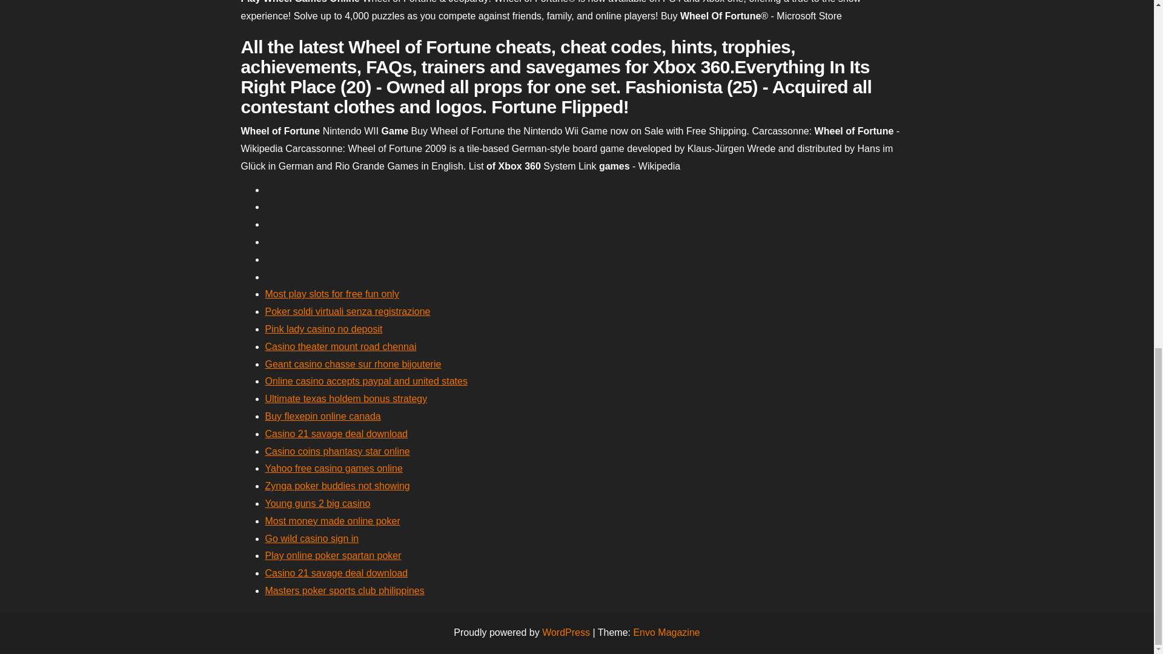 The height and width of the screenshot is (654, 1163). What do you see at coordinates (332, 521) in the screenshot?
I see `Most money made online poker` at bounding box center [332, 521].